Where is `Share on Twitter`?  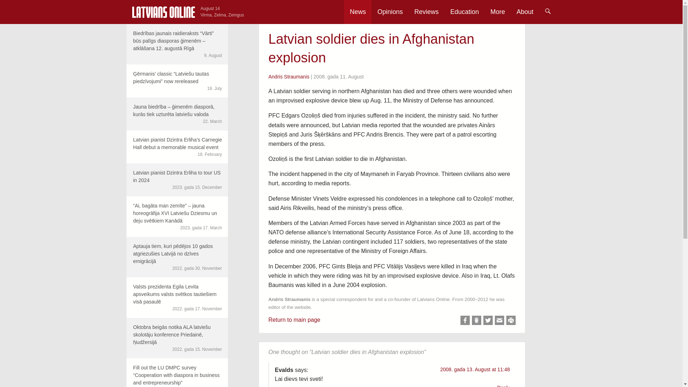
Share on Twitter is located at coordinates (488, 320).